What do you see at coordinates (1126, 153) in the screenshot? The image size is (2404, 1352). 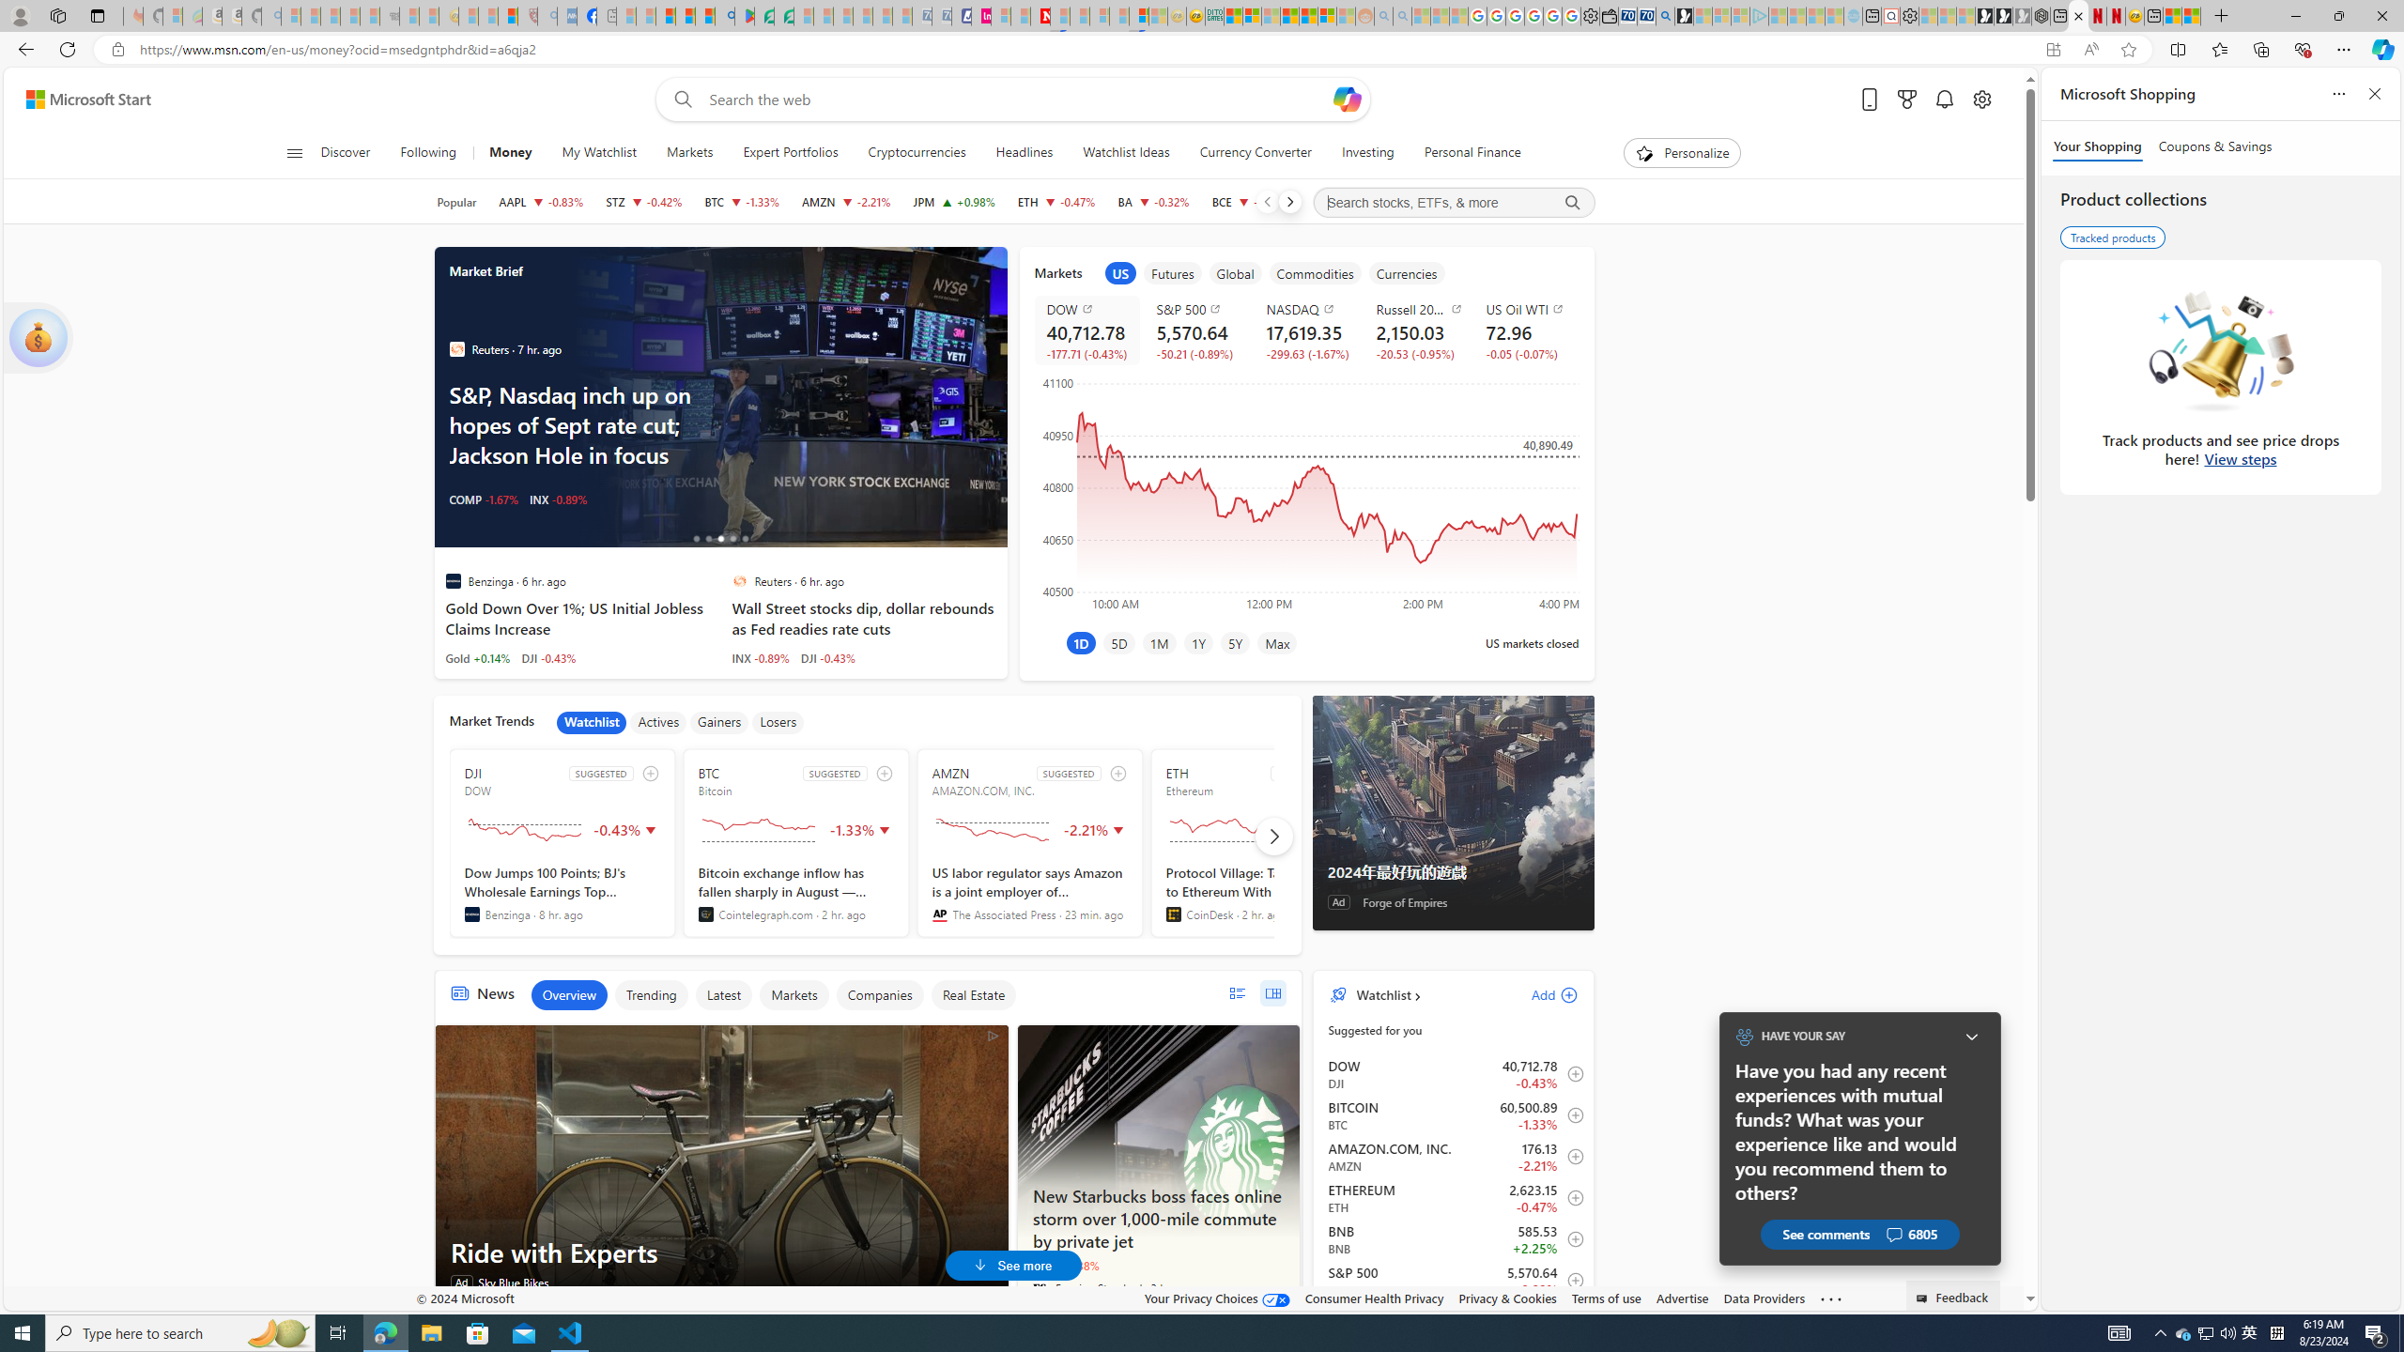 I see `Watchlist Ideas` at bounding box center [1126, 153].